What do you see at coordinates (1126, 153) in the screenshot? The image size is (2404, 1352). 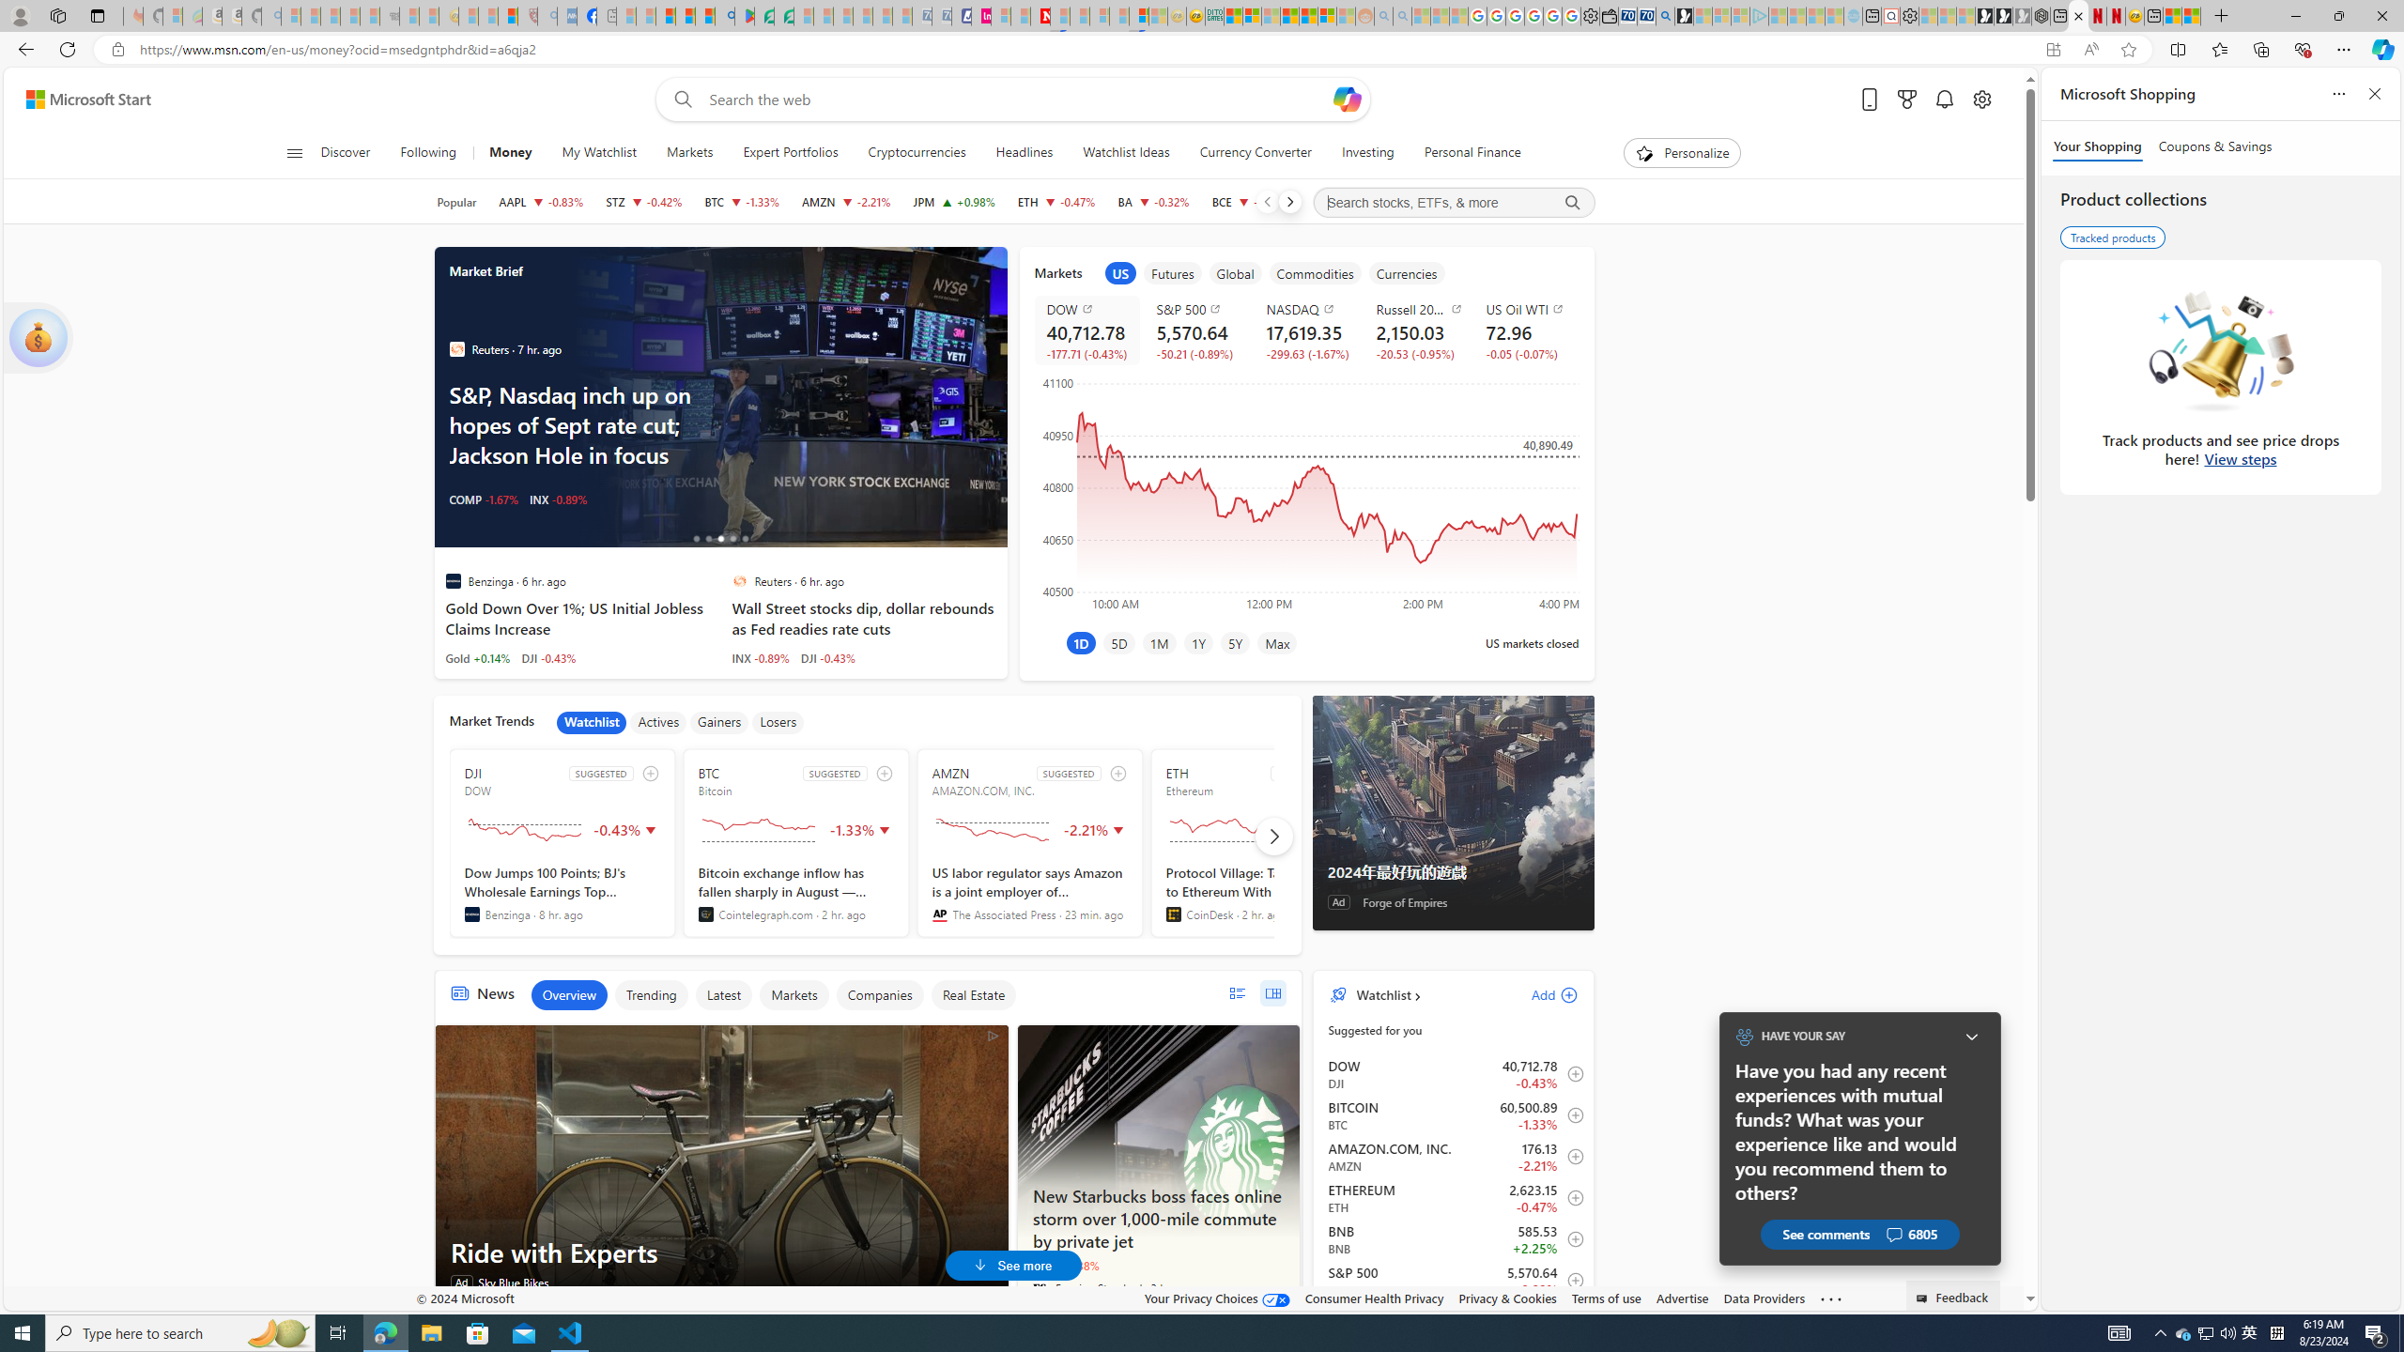 I see `Watchlist Ideas` at bounding box center [1126, 153].